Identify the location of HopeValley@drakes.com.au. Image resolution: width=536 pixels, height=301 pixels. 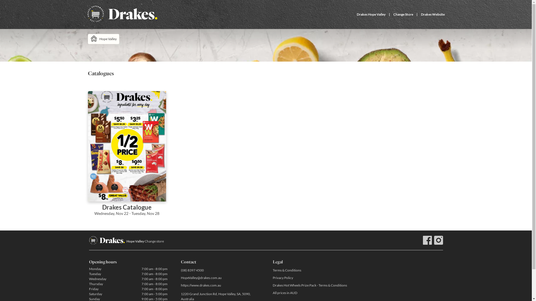
(220, 278).